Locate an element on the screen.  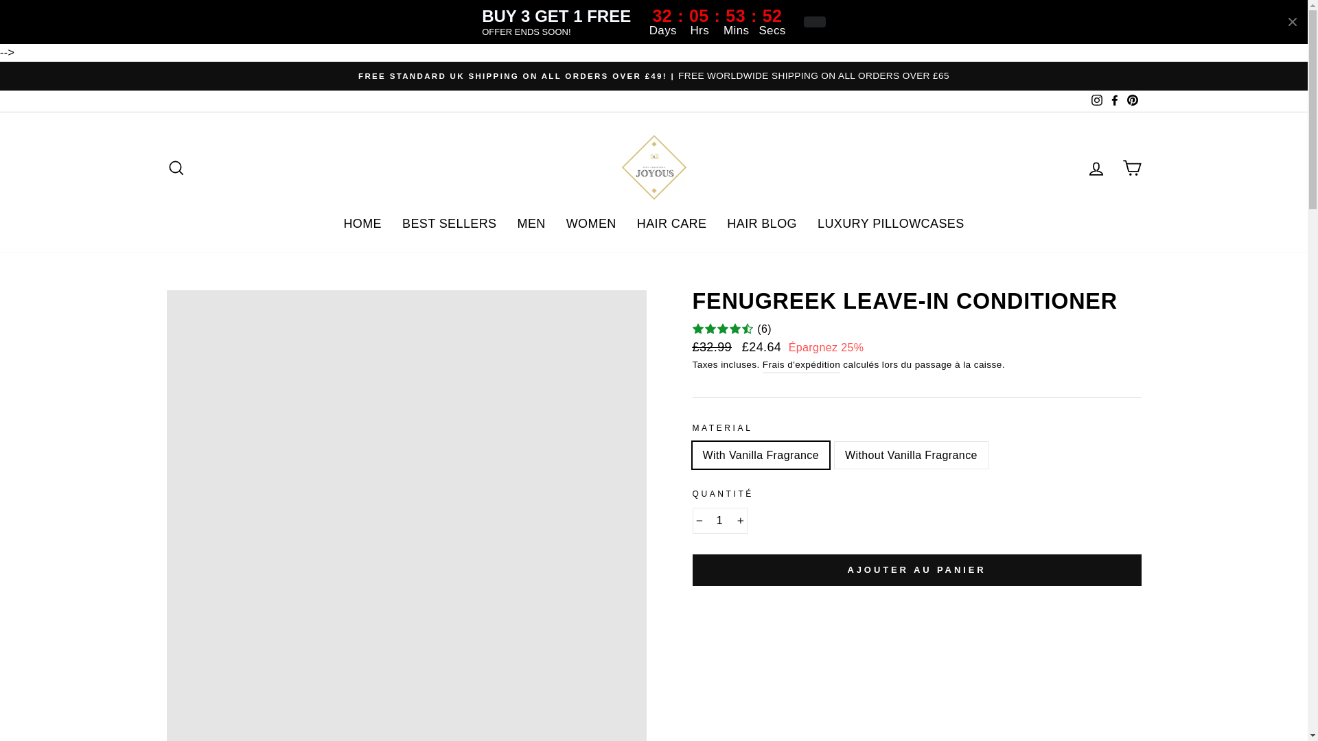
Rechercher is located at coordinates (176, 167).